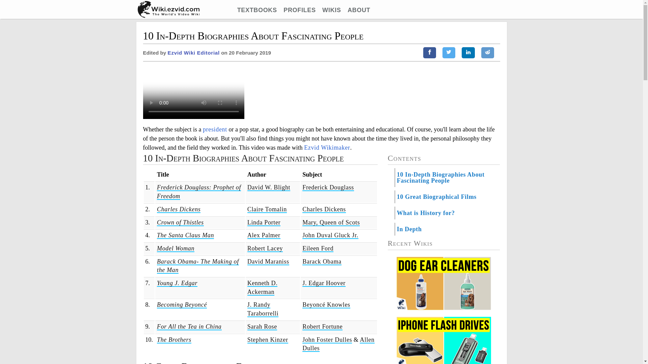 This screenshot has width=648, height=364. Describe the element at coordinates (267, 209) in the screenshot. I see `Claire Tomalin` at that location.